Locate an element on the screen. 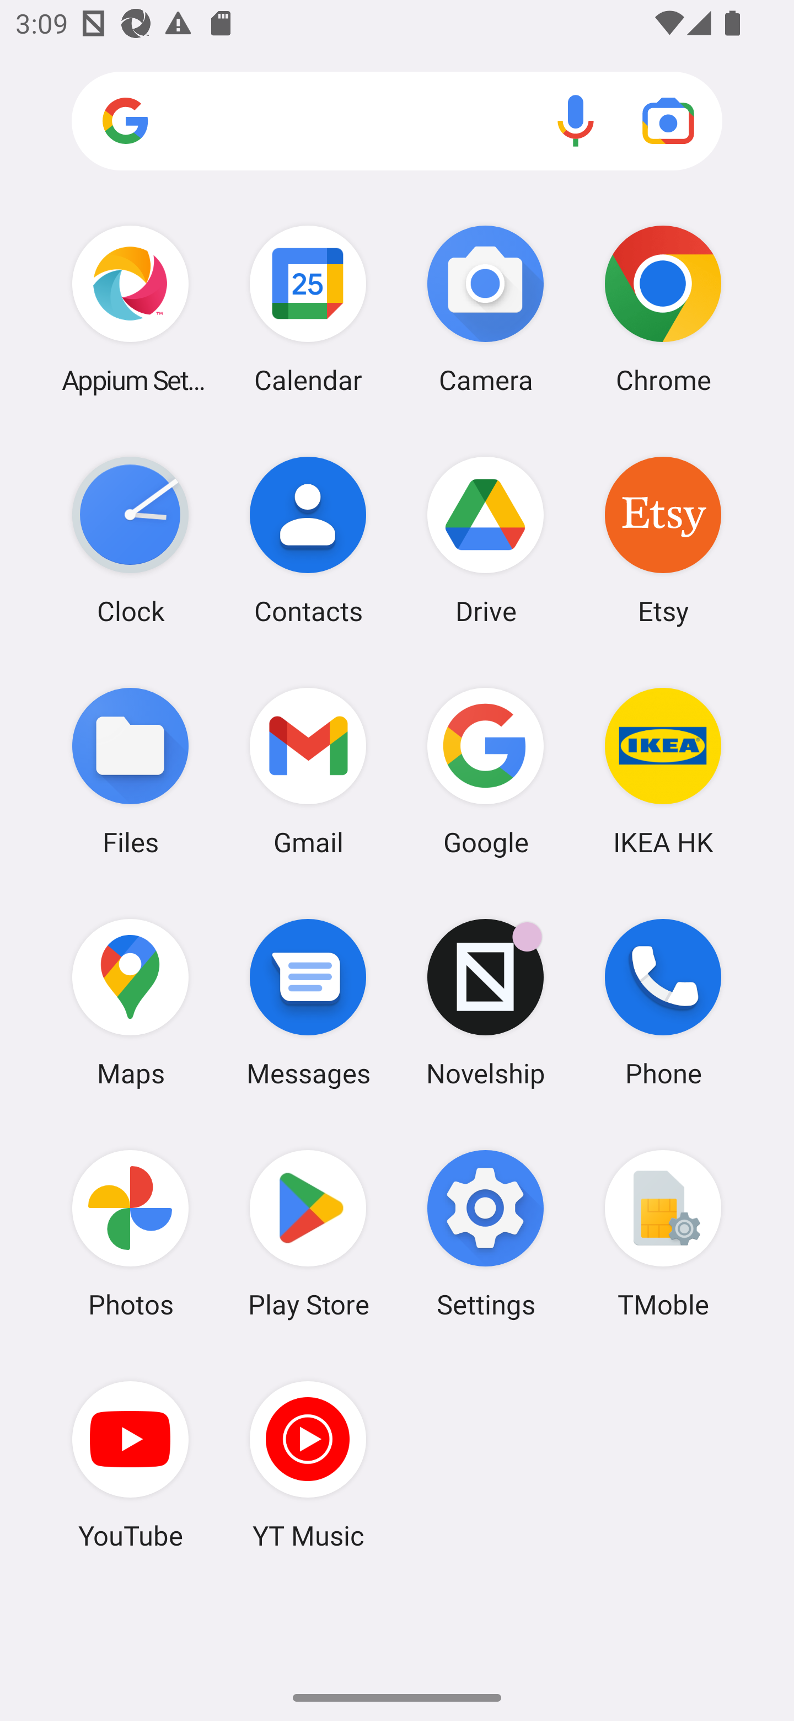 This screenshot has width=794, height=1721. TMoble is located at coordinates (663, 1234).